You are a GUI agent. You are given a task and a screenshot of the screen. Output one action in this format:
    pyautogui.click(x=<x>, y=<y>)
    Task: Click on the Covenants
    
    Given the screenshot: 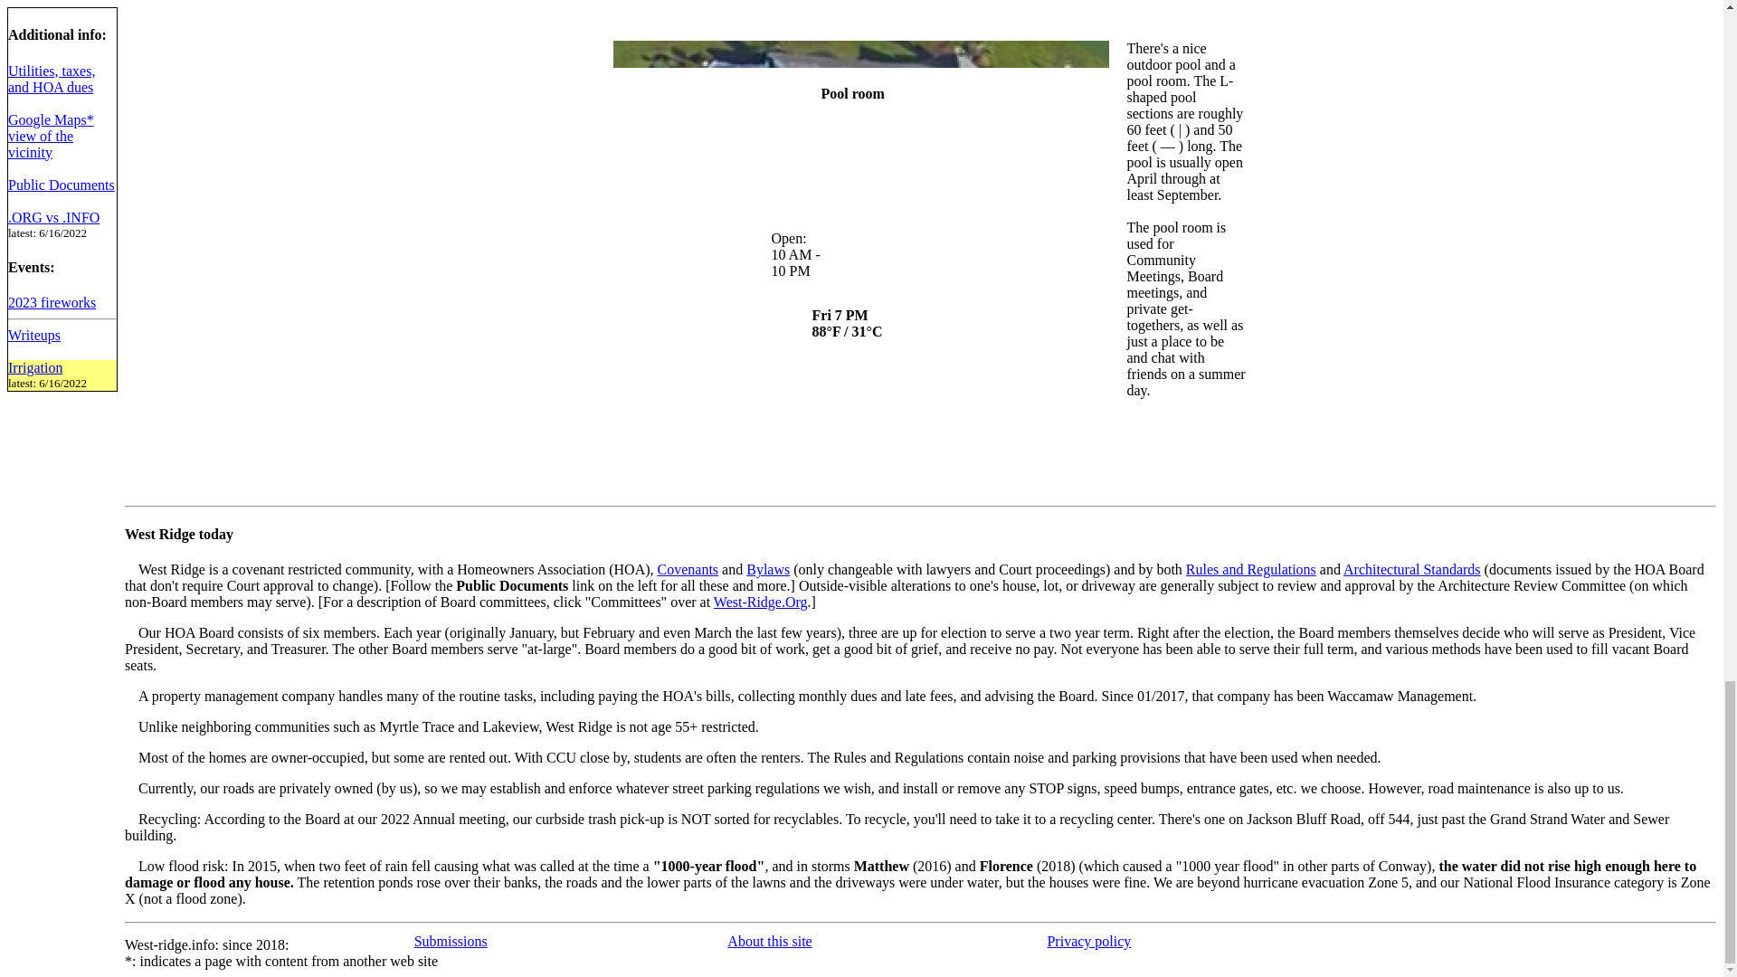 What is the action you would take?
    pyautogui.click(x=688, y=570)
    